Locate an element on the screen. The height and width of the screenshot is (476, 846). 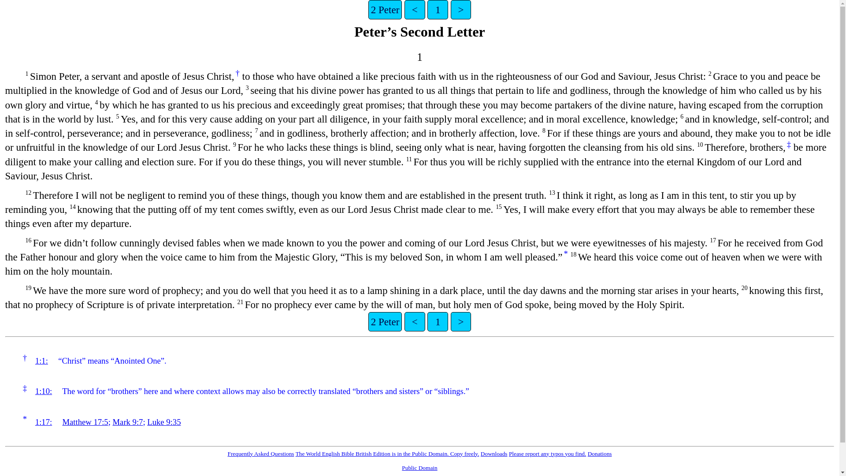
1:10: is located at coordinates (43, 390).